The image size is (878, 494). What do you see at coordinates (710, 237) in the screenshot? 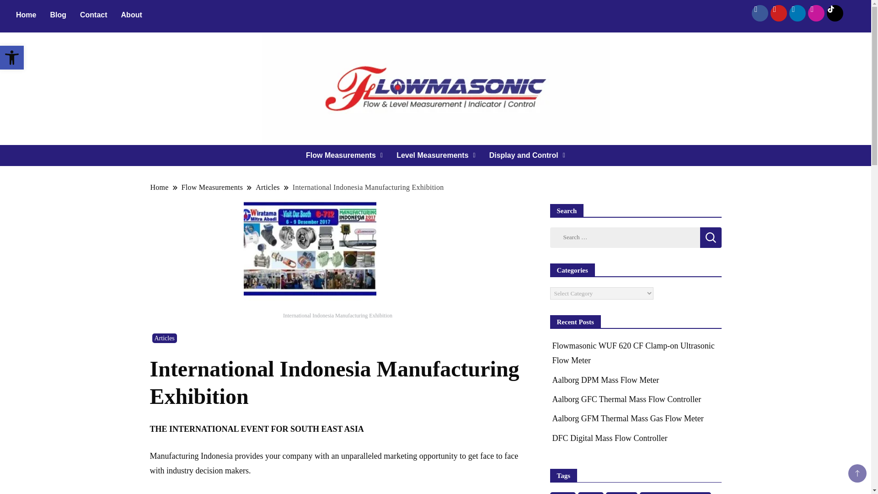
I see `Accessibility Tools` at bounding box center [710, 237].